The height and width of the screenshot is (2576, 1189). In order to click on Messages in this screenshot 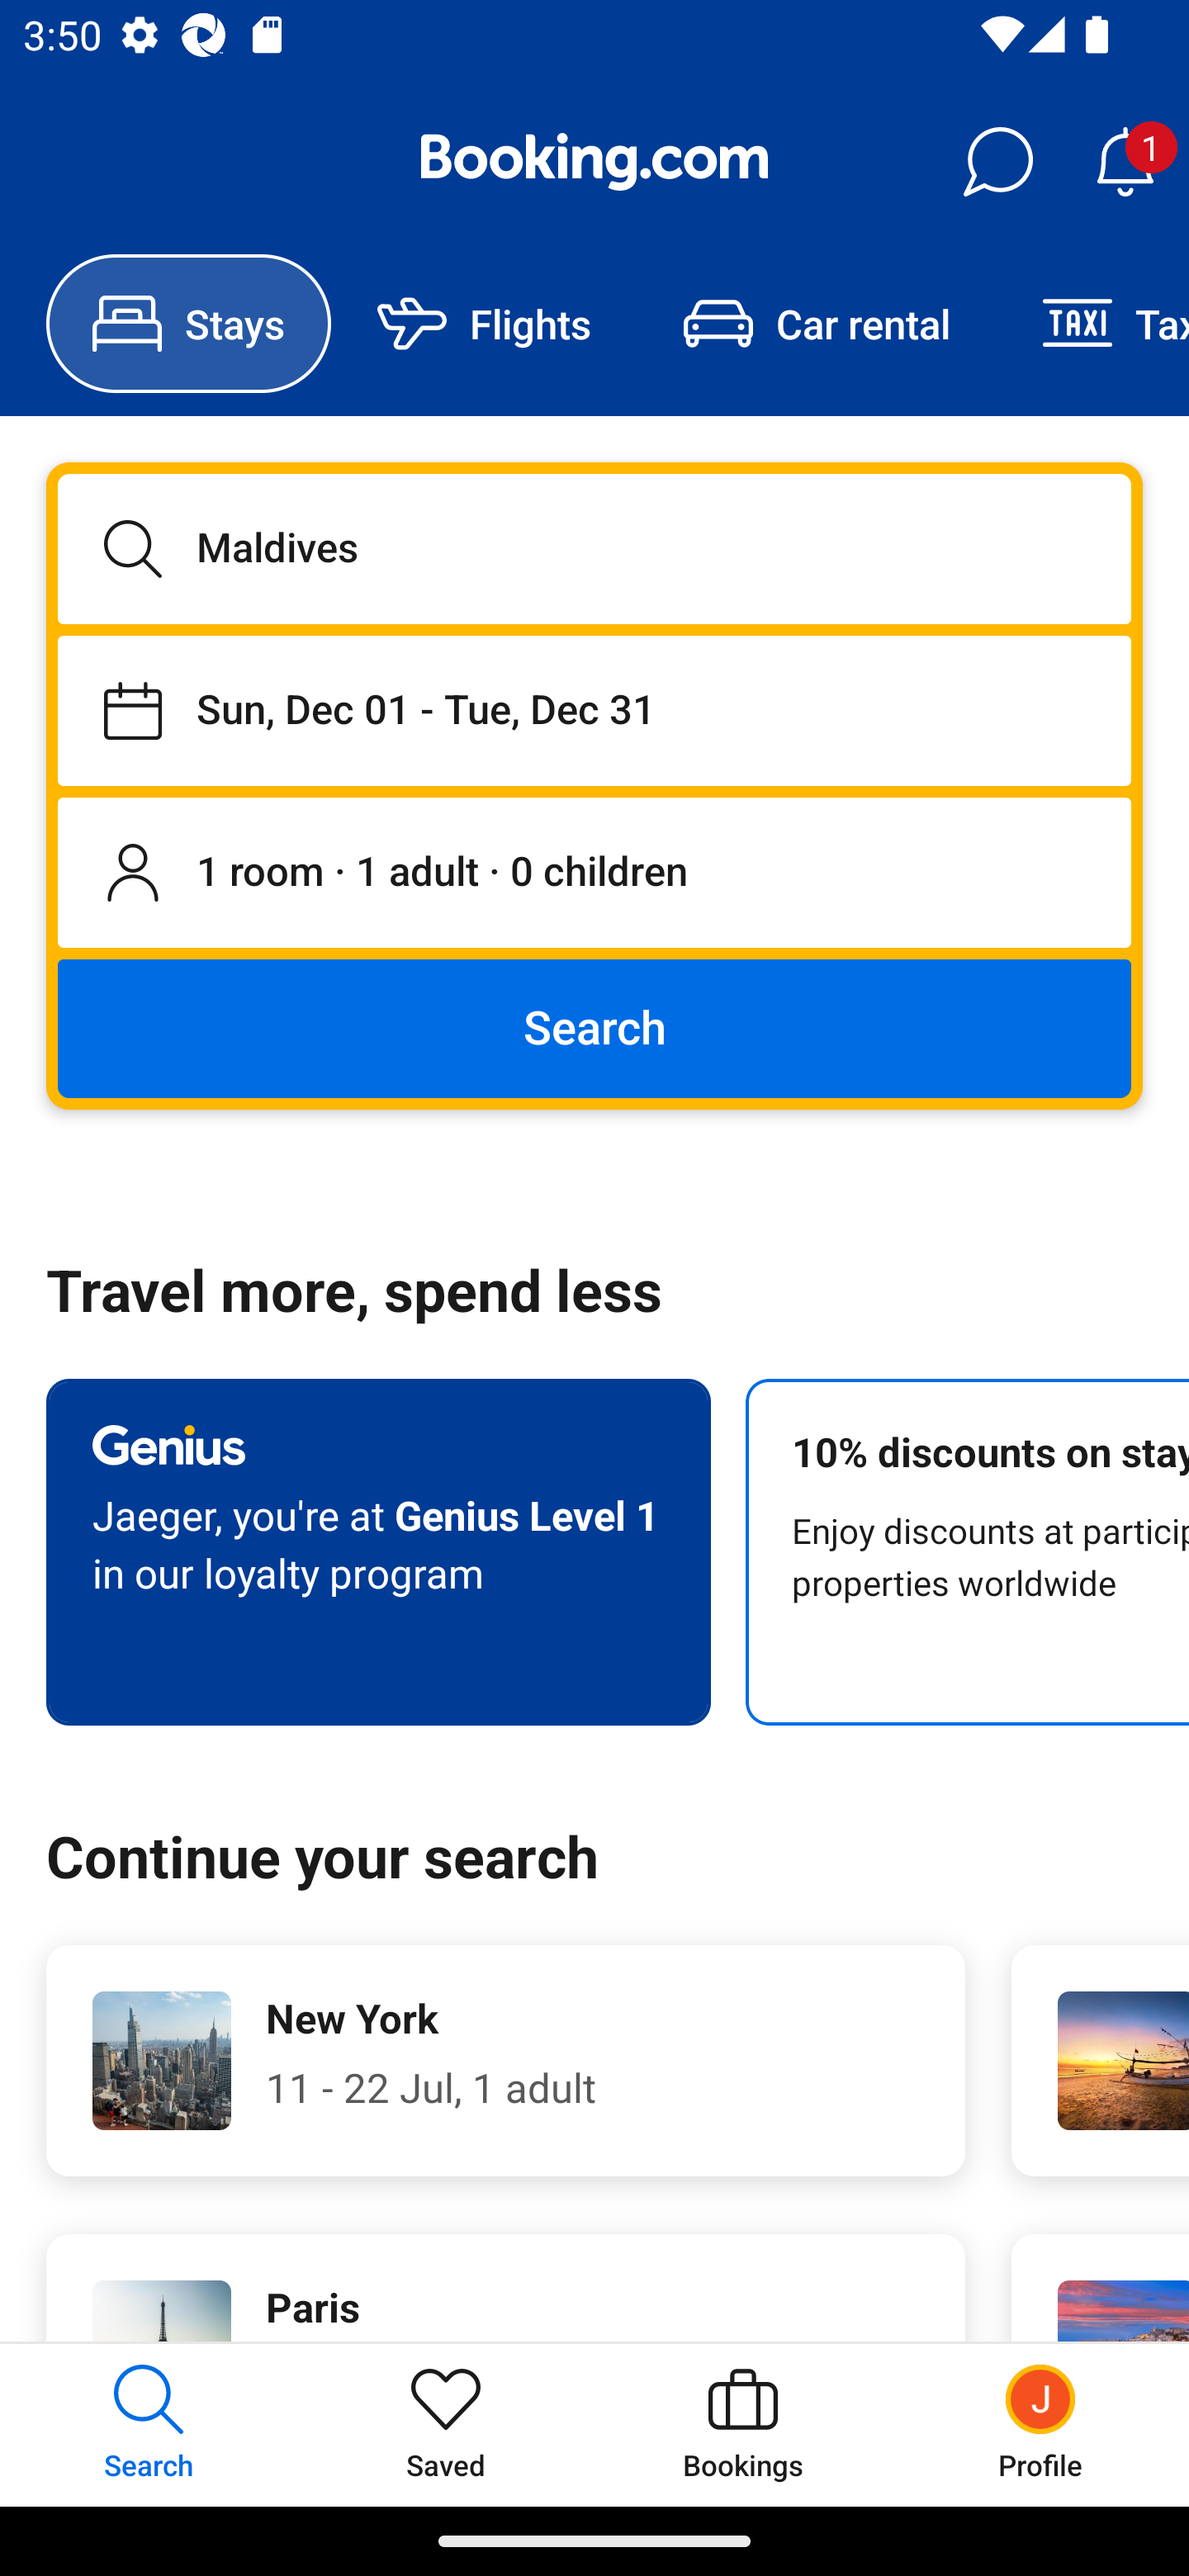, I will do `click(997, 162)`.